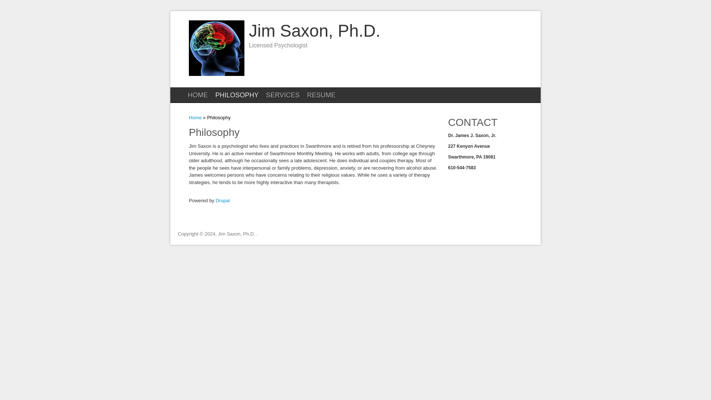 This screenshot has height=400, width=711. I want to click on RESUME, so click(321, 95).